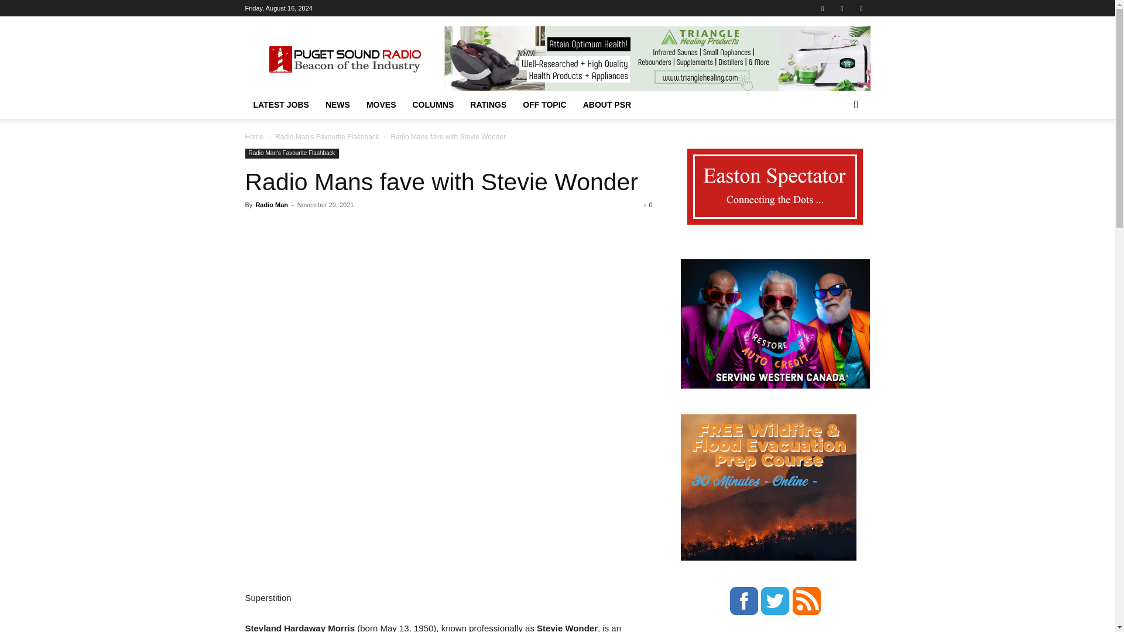 The width and height of the screenshot is (1124, 632). Describe the element at coordinates (327, 136) in the screenshot. I see `View all posts in Radio Man's Favourite Flashback` at that location.